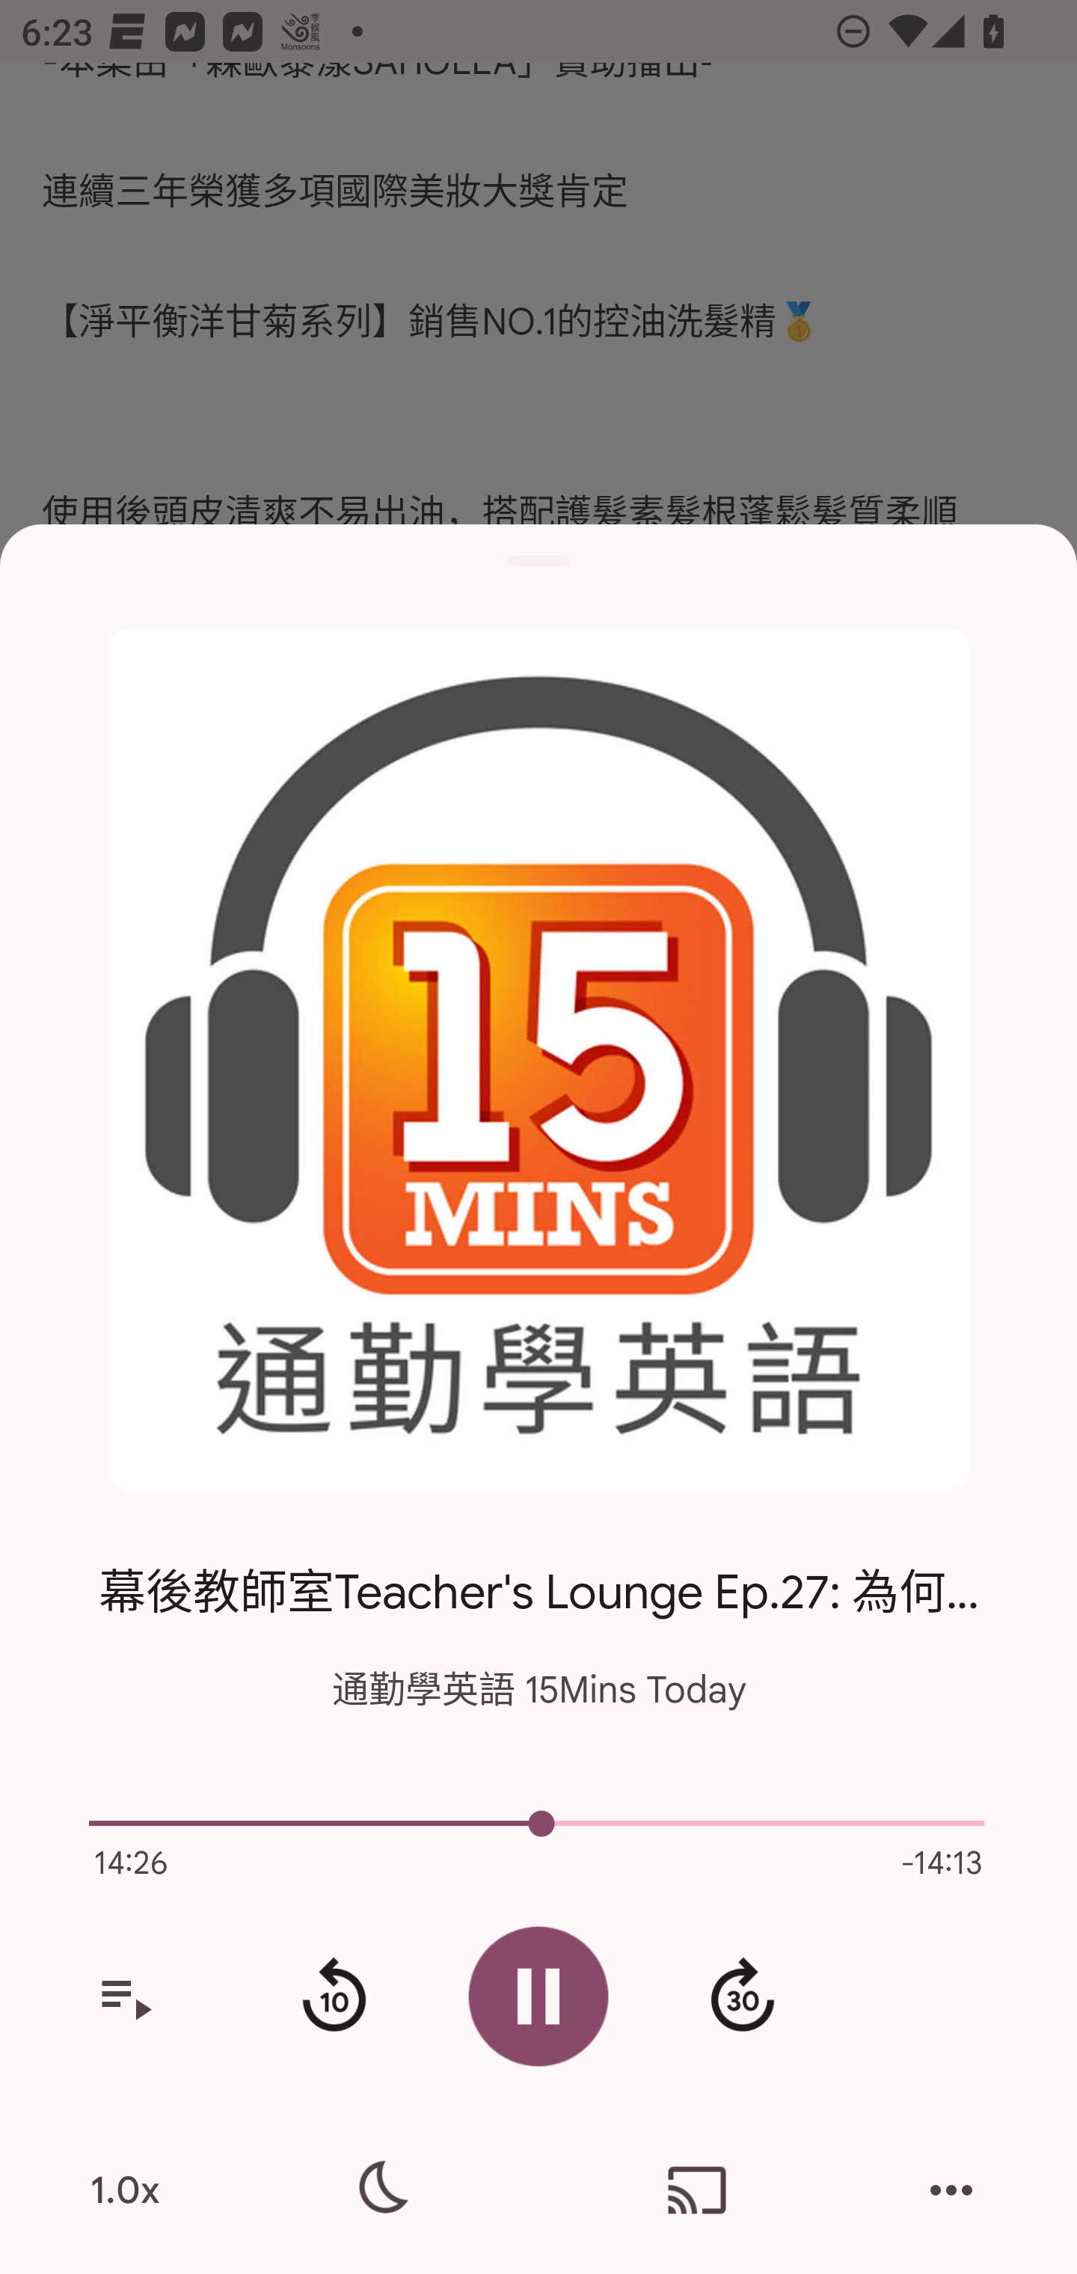 This screenshot has height=2274, width=1077. I want to click on Pause, so click(538, 1996).